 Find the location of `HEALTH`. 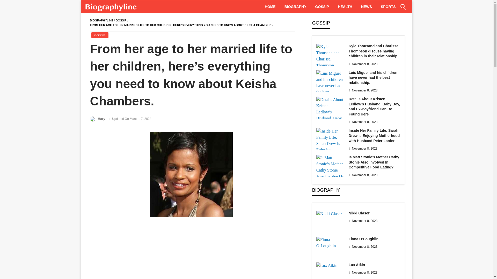

HEALTH is located at coordinates (345, 7).